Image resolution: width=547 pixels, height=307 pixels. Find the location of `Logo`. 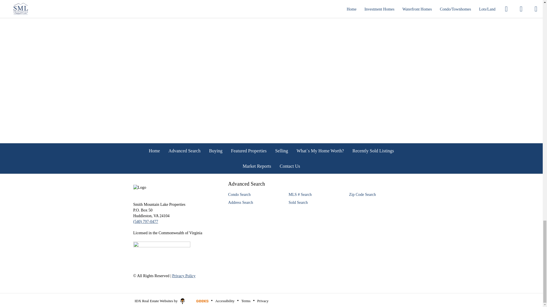

Logo is located at coordinates (176, 188).